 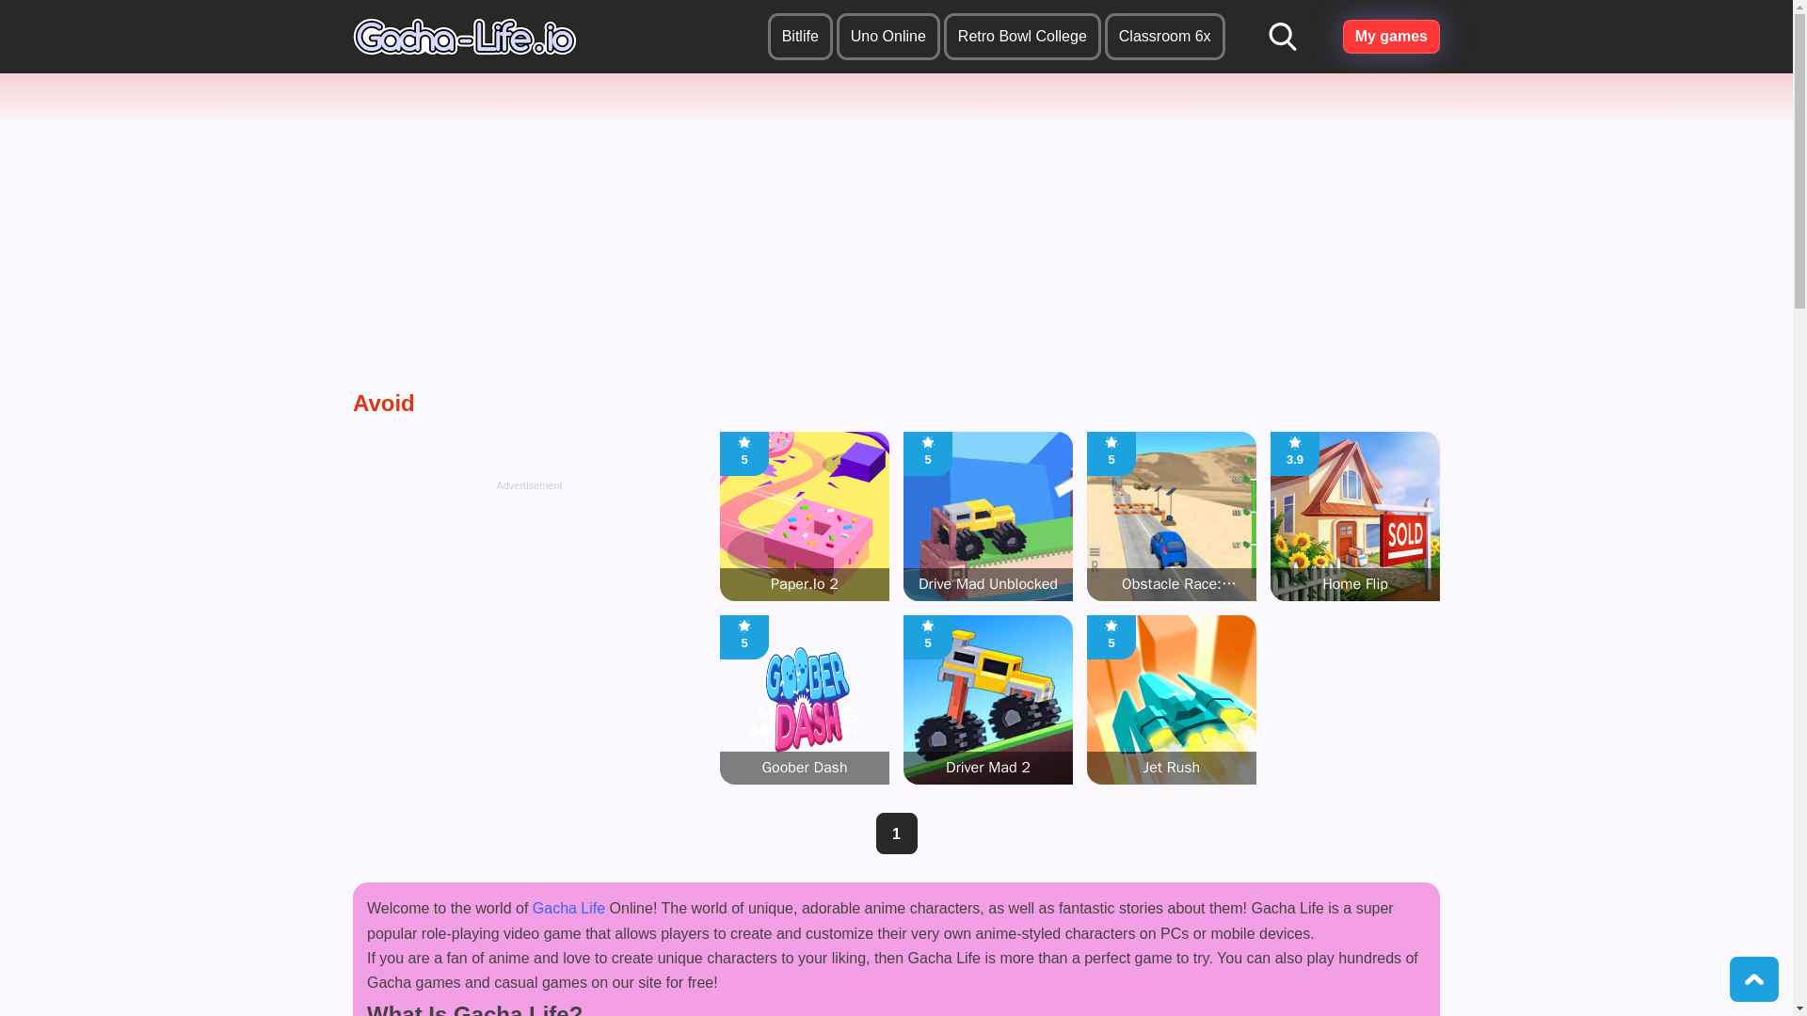 What do you see at coordinates (988, 700) in the screenshot?
I see `Driver Mad 2` at bounding box center [988, 700].